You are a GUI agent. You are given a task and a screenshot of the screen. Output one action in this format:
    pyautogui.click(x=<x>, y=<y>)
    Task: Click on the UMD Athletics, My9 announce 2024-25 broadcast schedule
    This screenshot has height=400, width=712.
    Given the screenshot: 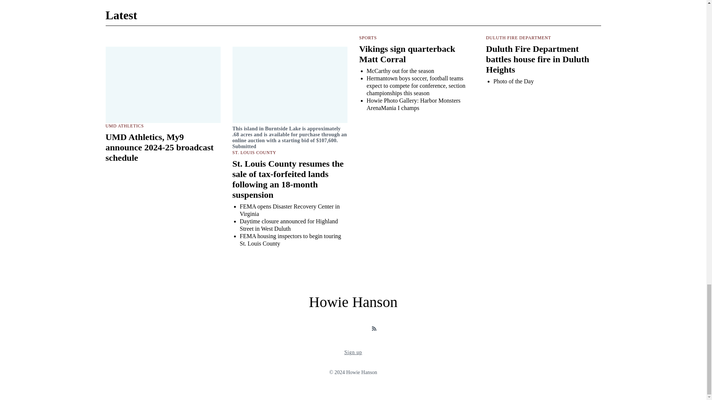 What is the action you would take?
    pyautogui.click(x=159, y=147)
    